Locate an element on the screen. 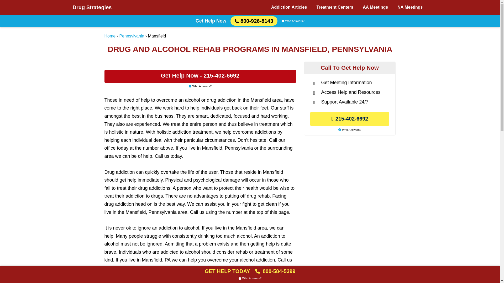  800-926-8143 is located at coordinates (254, 21).